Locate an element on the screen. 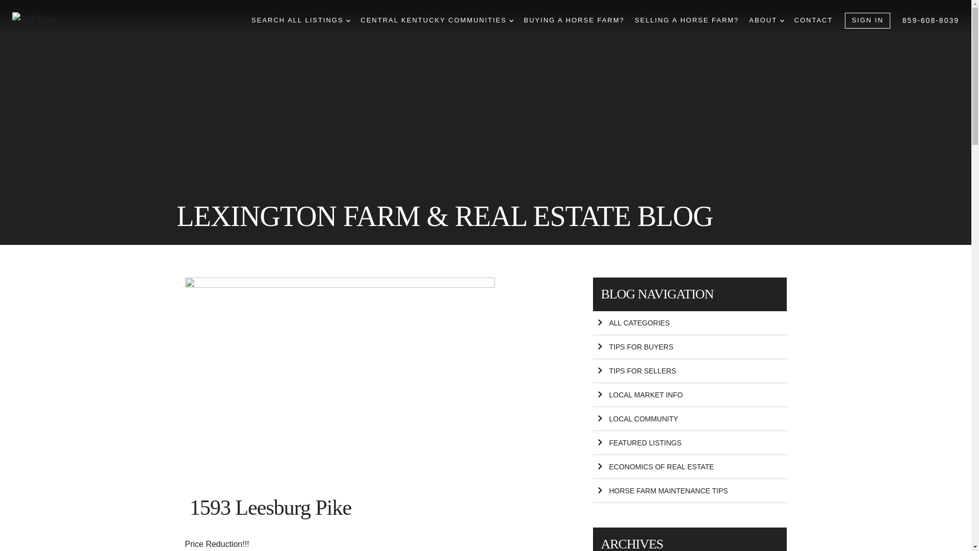  SEARCH ALL LISTINGS DROPDOWN ARROW is located at coordinates (301, 20).